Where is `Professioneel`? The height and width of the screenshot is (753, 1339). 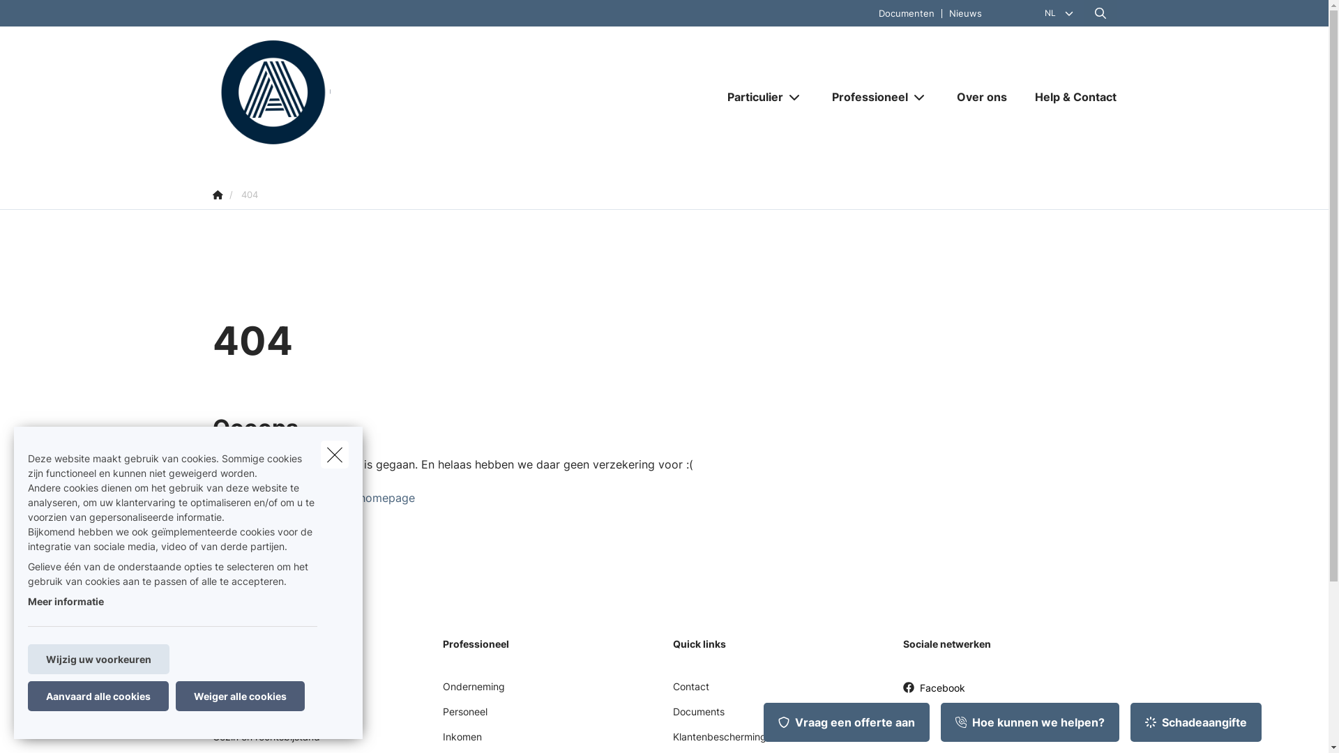 Professioneel is located at coordinates (864, 97).